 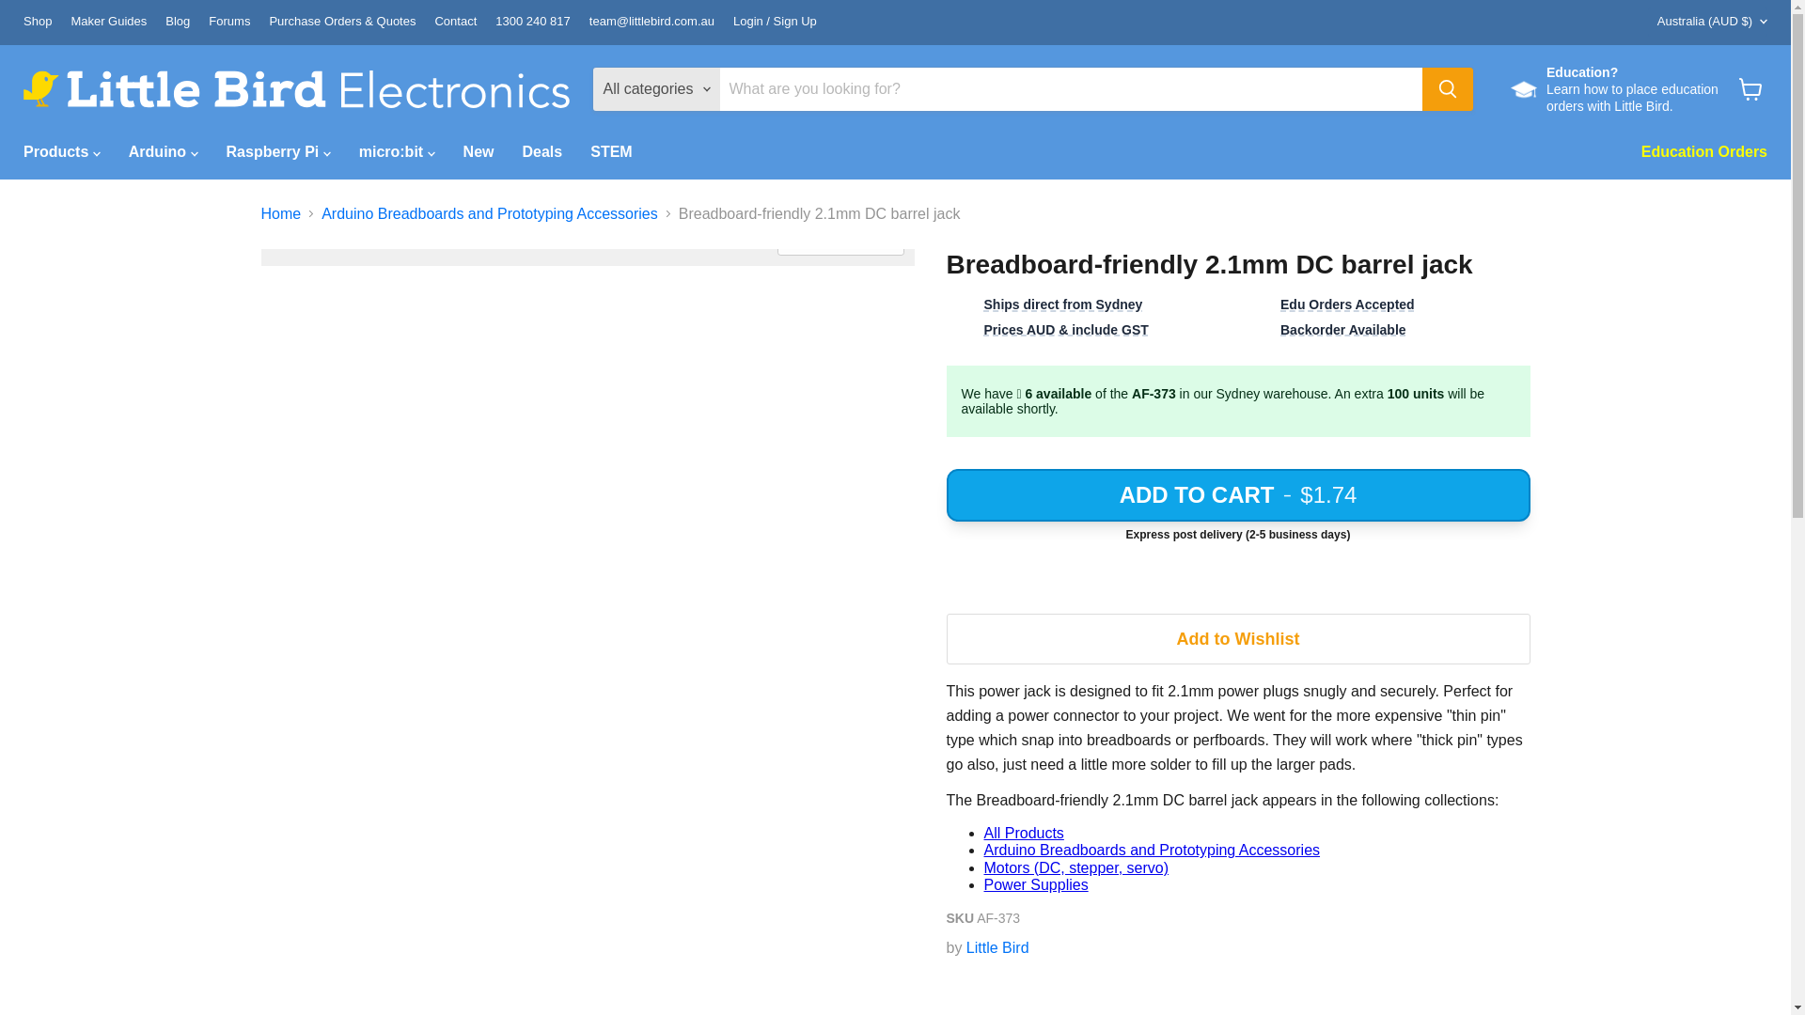 I want to click on Maker Guides, so click(x=107, y=23).